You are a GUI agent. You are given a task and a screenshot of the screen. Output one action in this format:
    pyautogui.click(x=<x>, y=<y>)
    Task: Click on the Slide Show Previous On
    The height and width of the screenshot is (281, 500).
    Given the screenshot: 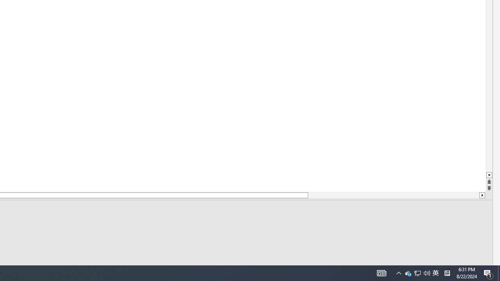 What is the action you would take?
    pyautogui.click(x=336, y=270)
    